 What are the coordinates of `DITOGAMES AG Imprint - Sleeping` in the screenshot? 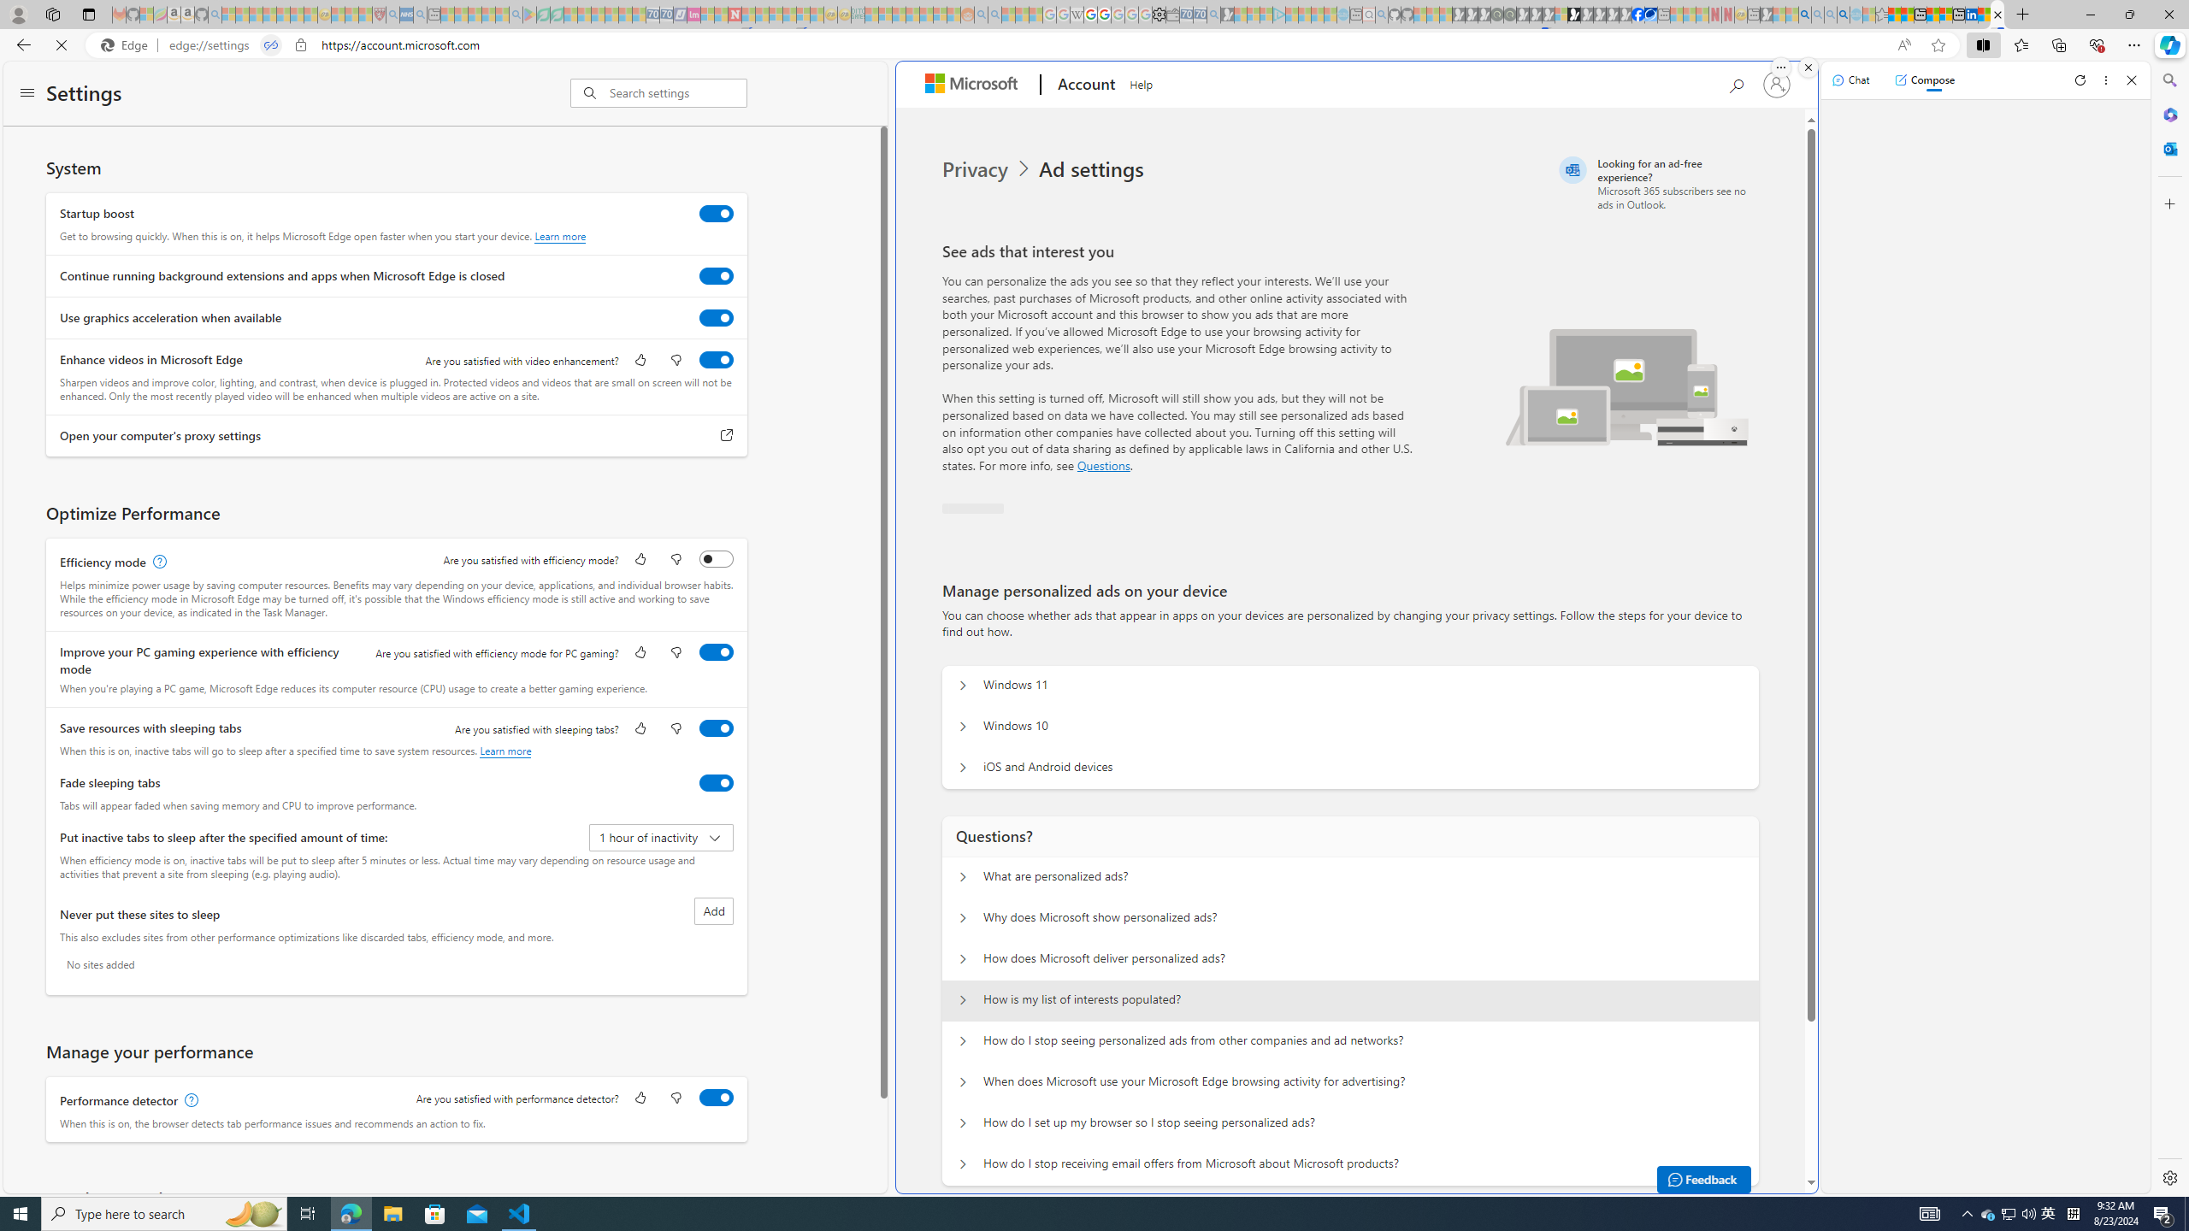 It's located at (858, 15).